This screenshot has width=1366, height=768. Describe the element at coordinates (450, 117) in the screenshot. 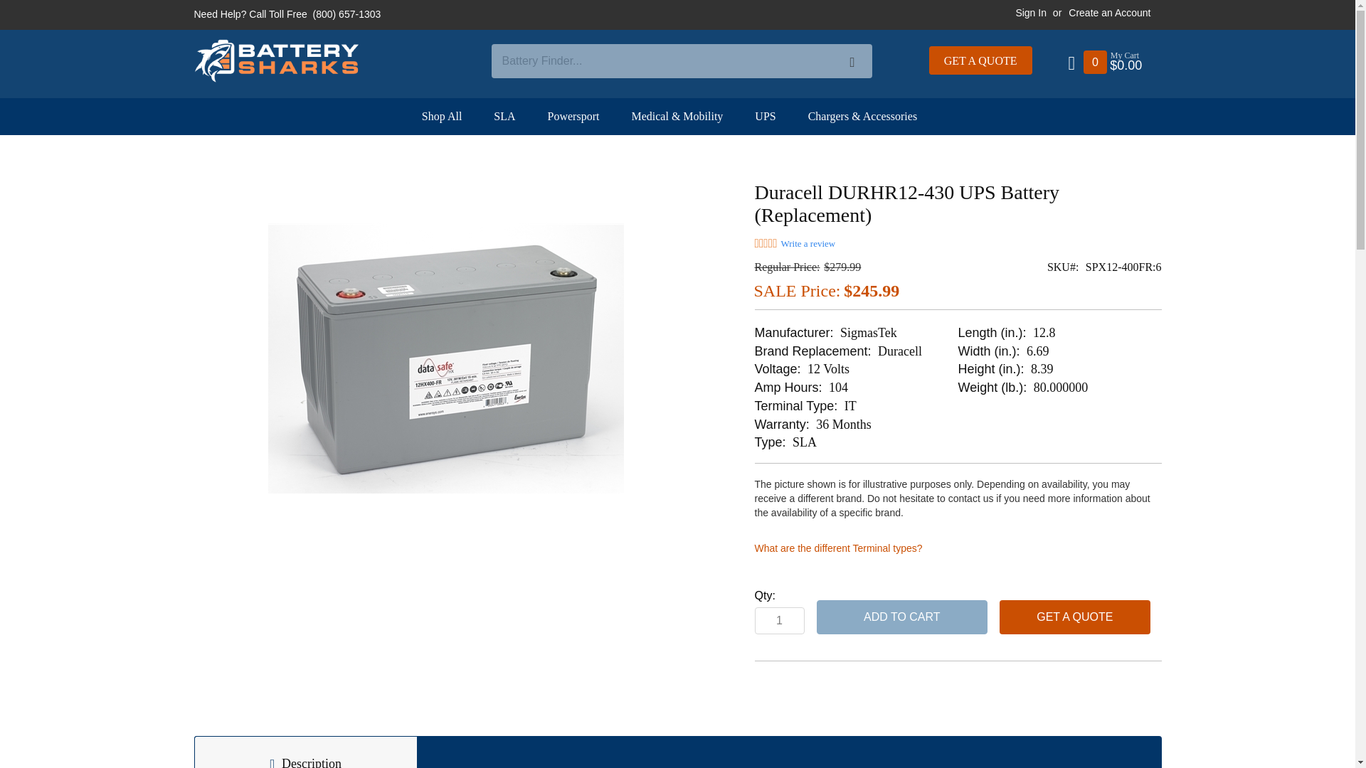

I see `Shop All` at that location.